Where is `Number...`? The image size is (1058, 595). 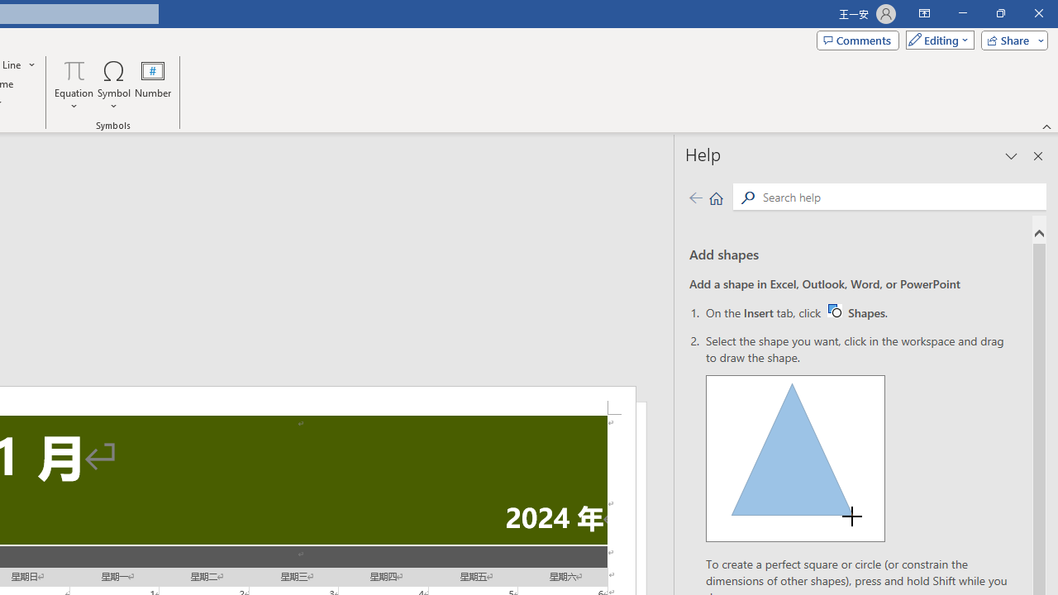
Number... is located at coordinates (153, 84).